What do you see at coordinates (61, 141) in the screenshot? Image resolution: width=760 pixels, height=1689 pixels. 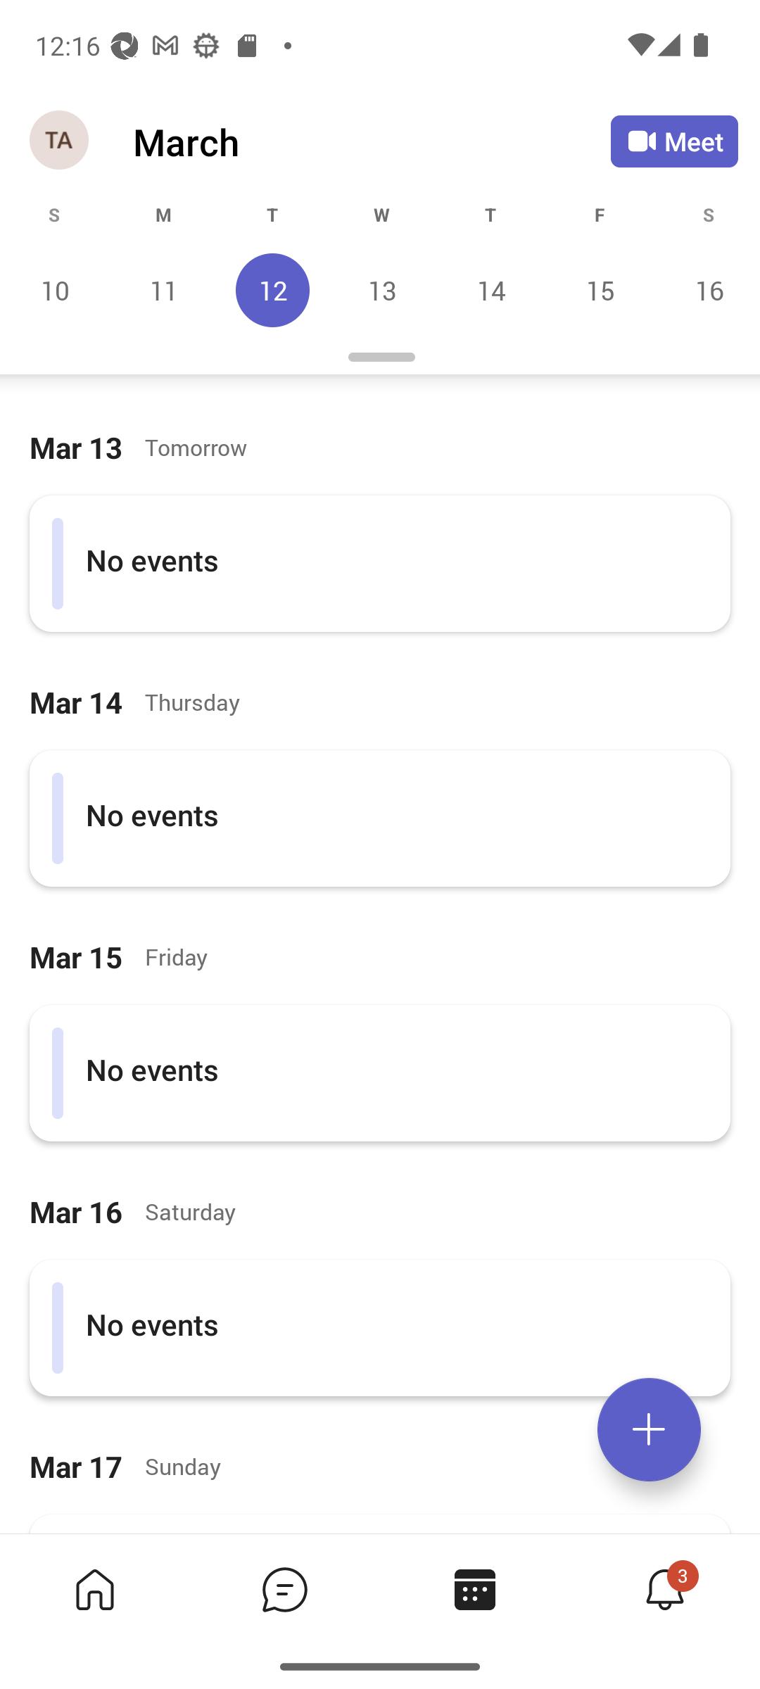 I see `Navigation` at bounding box center [61, 141].